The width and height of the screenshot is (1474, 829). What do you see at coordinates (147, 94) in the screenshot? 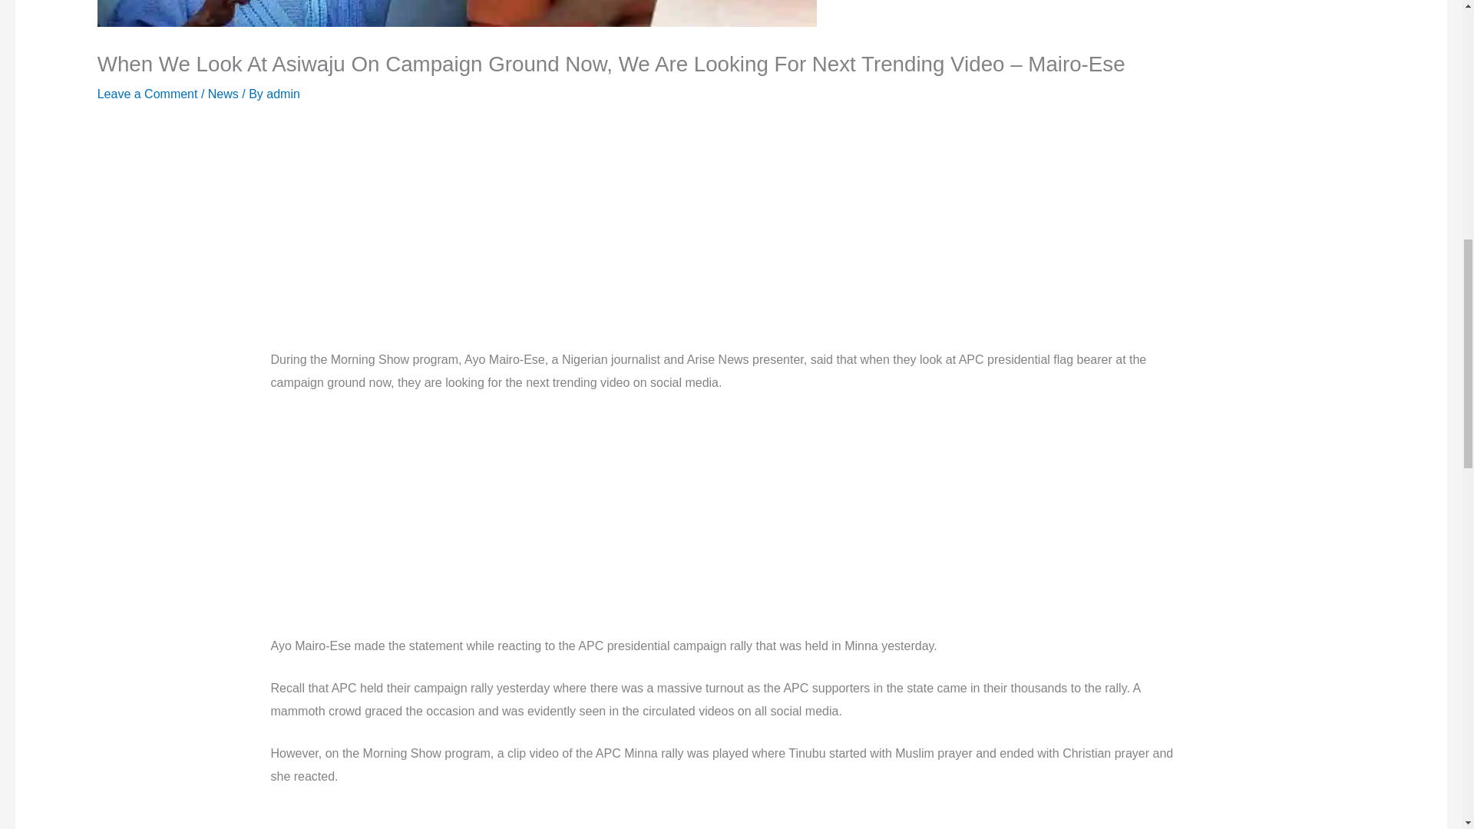
I see `Leave a Comment` at bounding box center [147, 94].